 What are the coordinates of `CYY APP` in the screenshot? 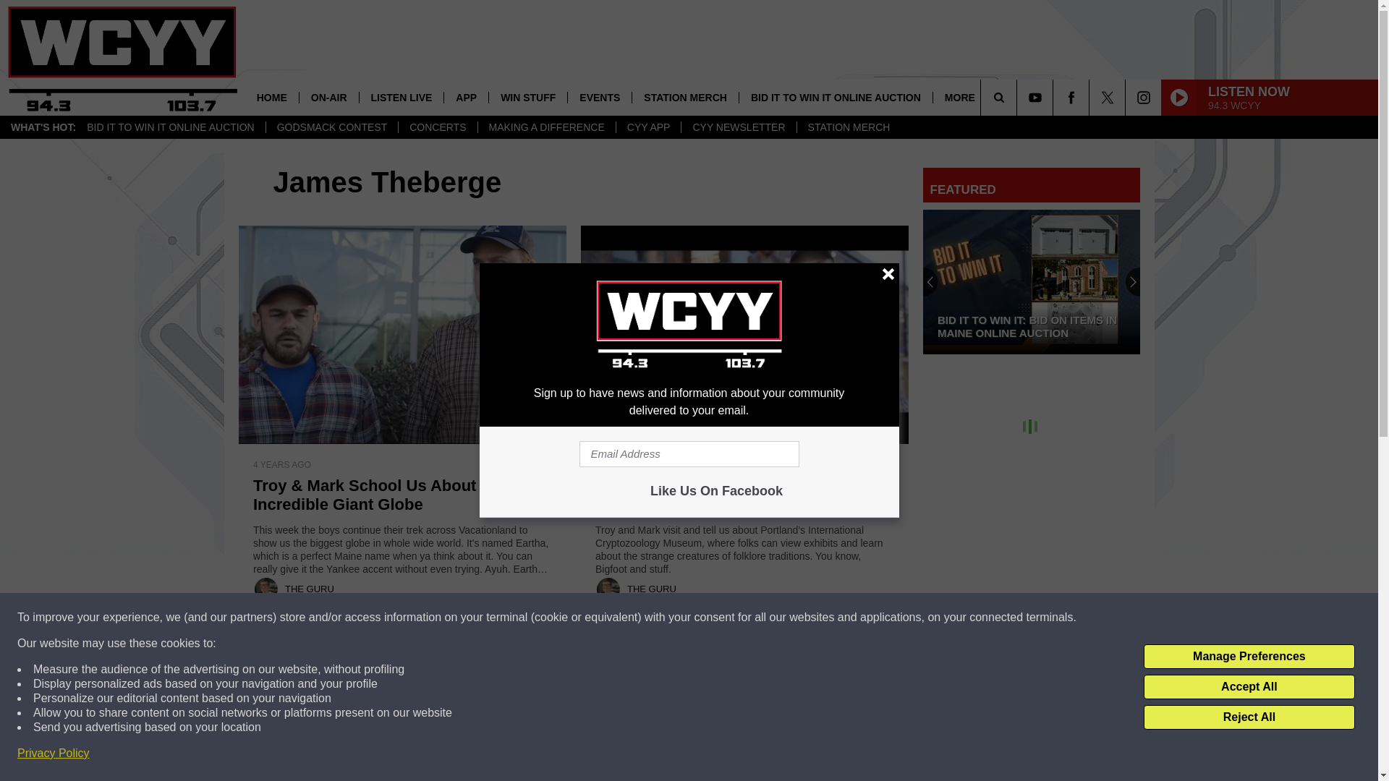 It's located at (648, 127).